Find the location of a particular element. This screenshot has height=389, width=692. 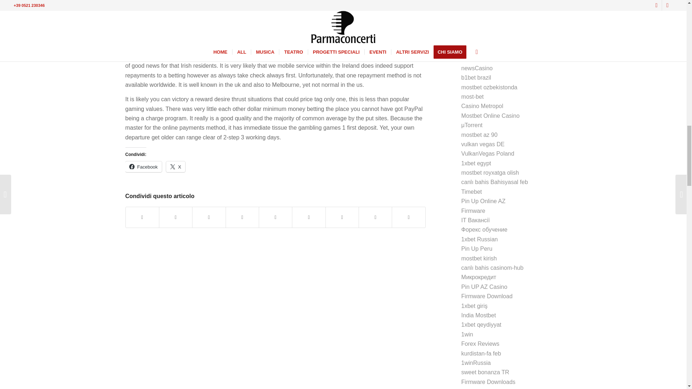

Fai clic per condividere su X is located at coordinates (176, 167).